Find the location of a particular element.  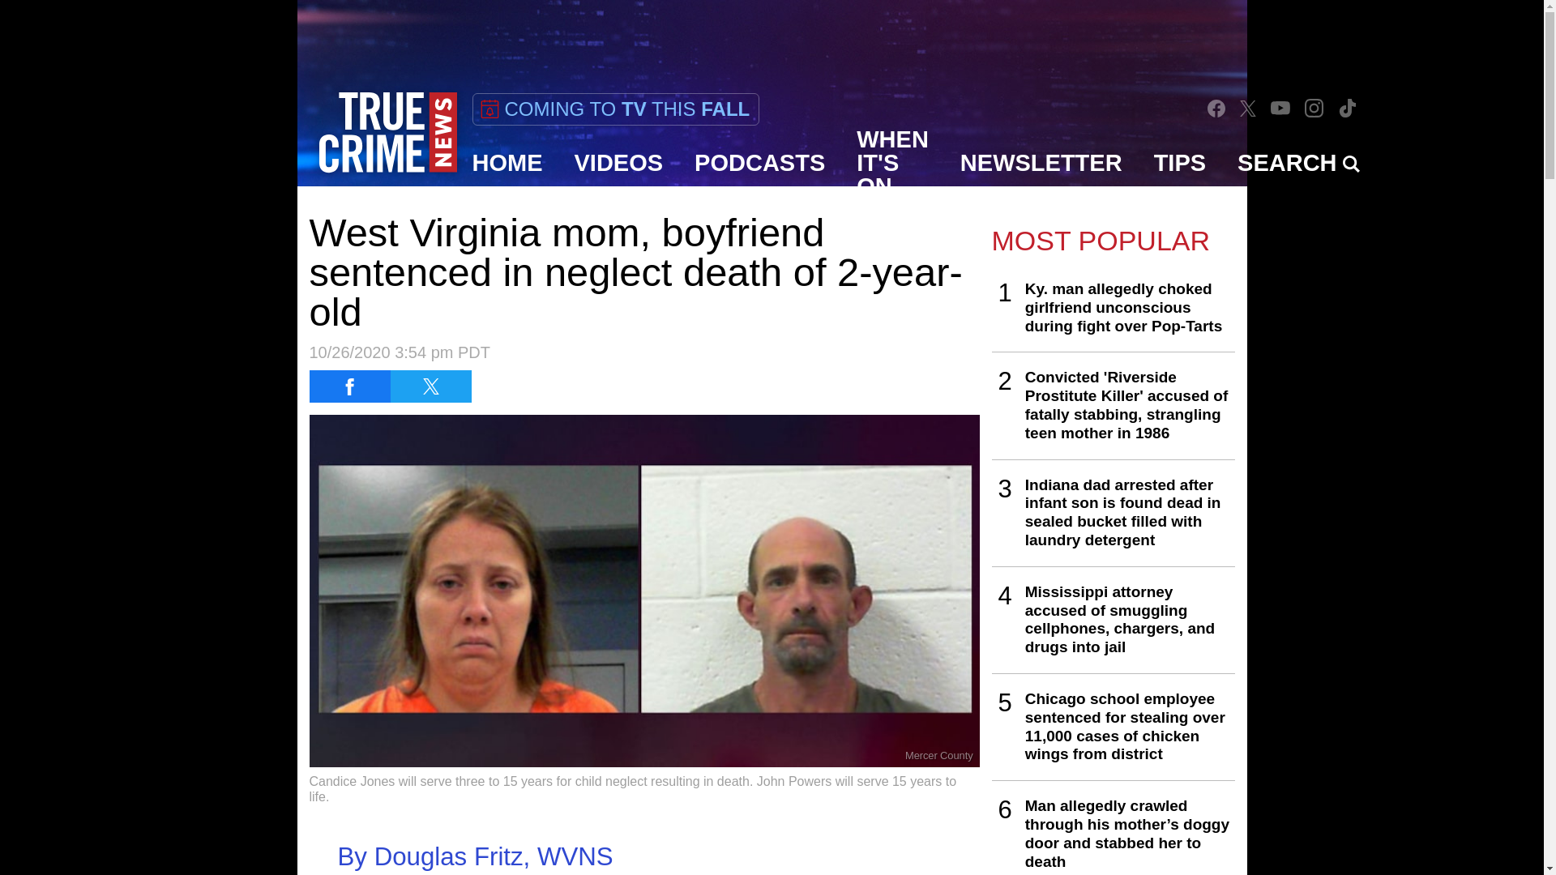

TIPS is located at coordinates (1180, 162).